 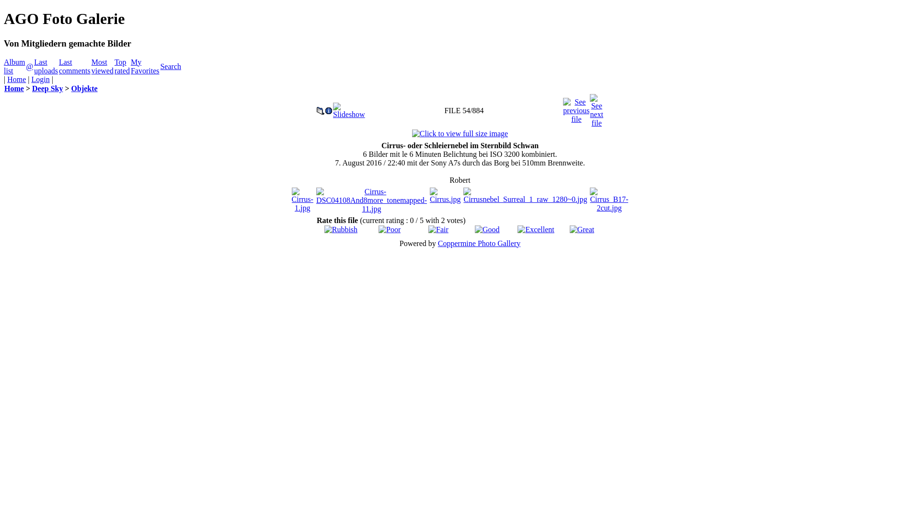 What do you see at coordinates (14, 88) in the screenshot?
I see `Home` at bounding box center [14, 88].